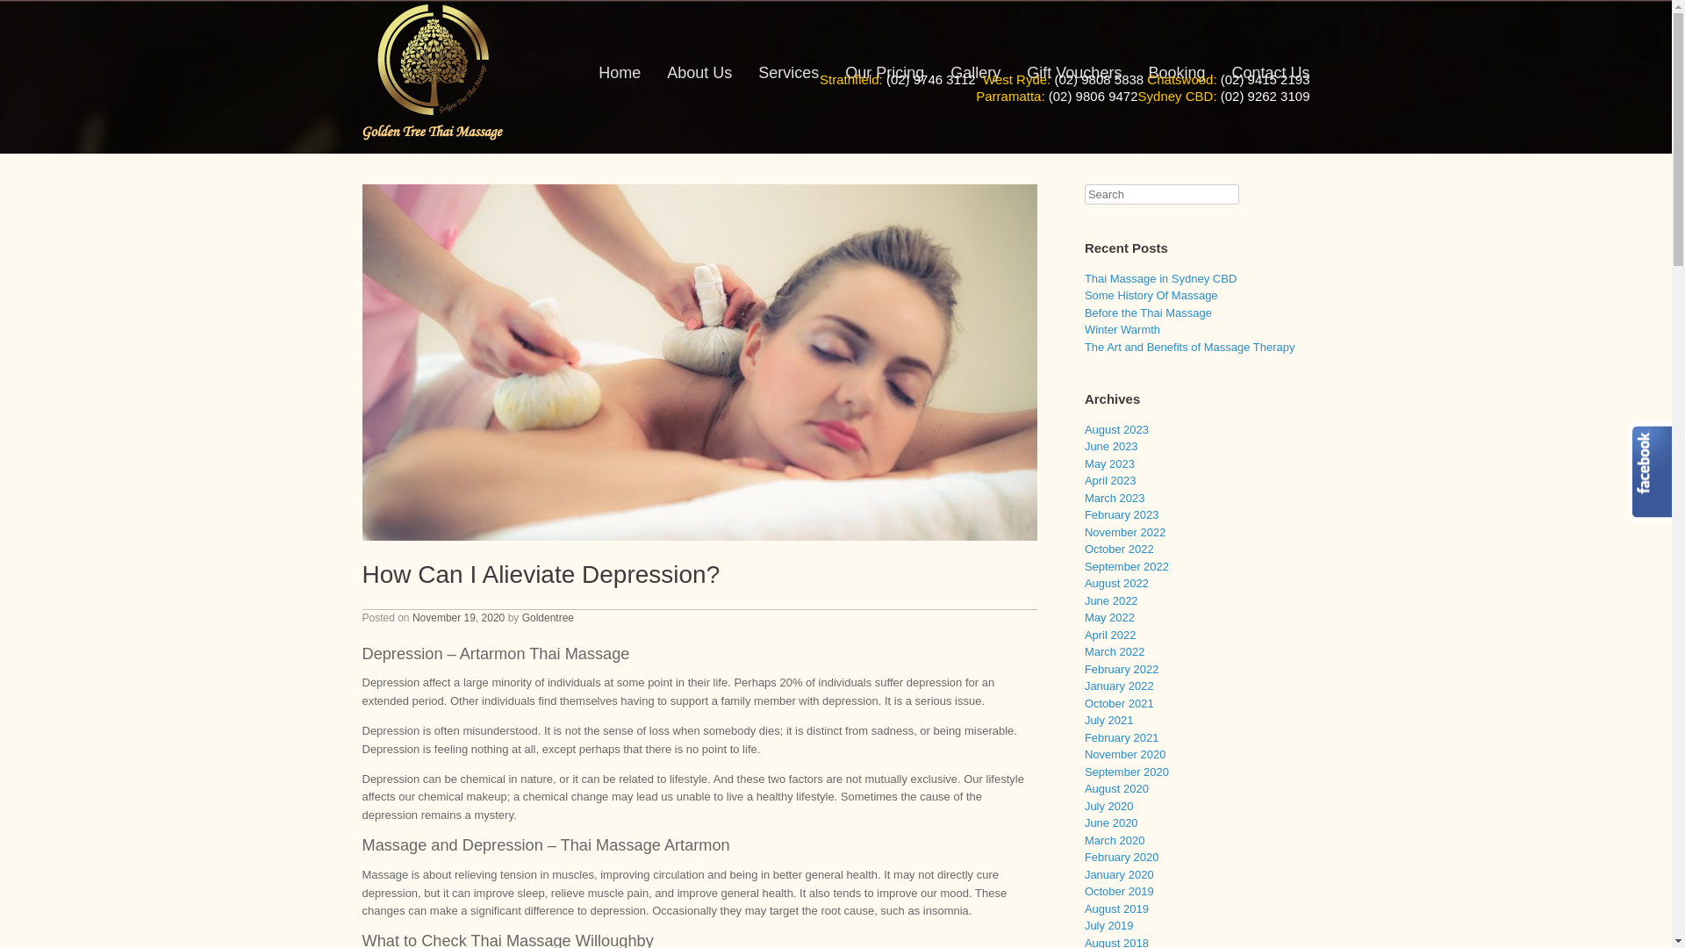 This screenshot has height=948, width=1685. What do you see at coordinates (976, 78) in the screenshot?
I see `Gallery` at bounding box center [976, 78].